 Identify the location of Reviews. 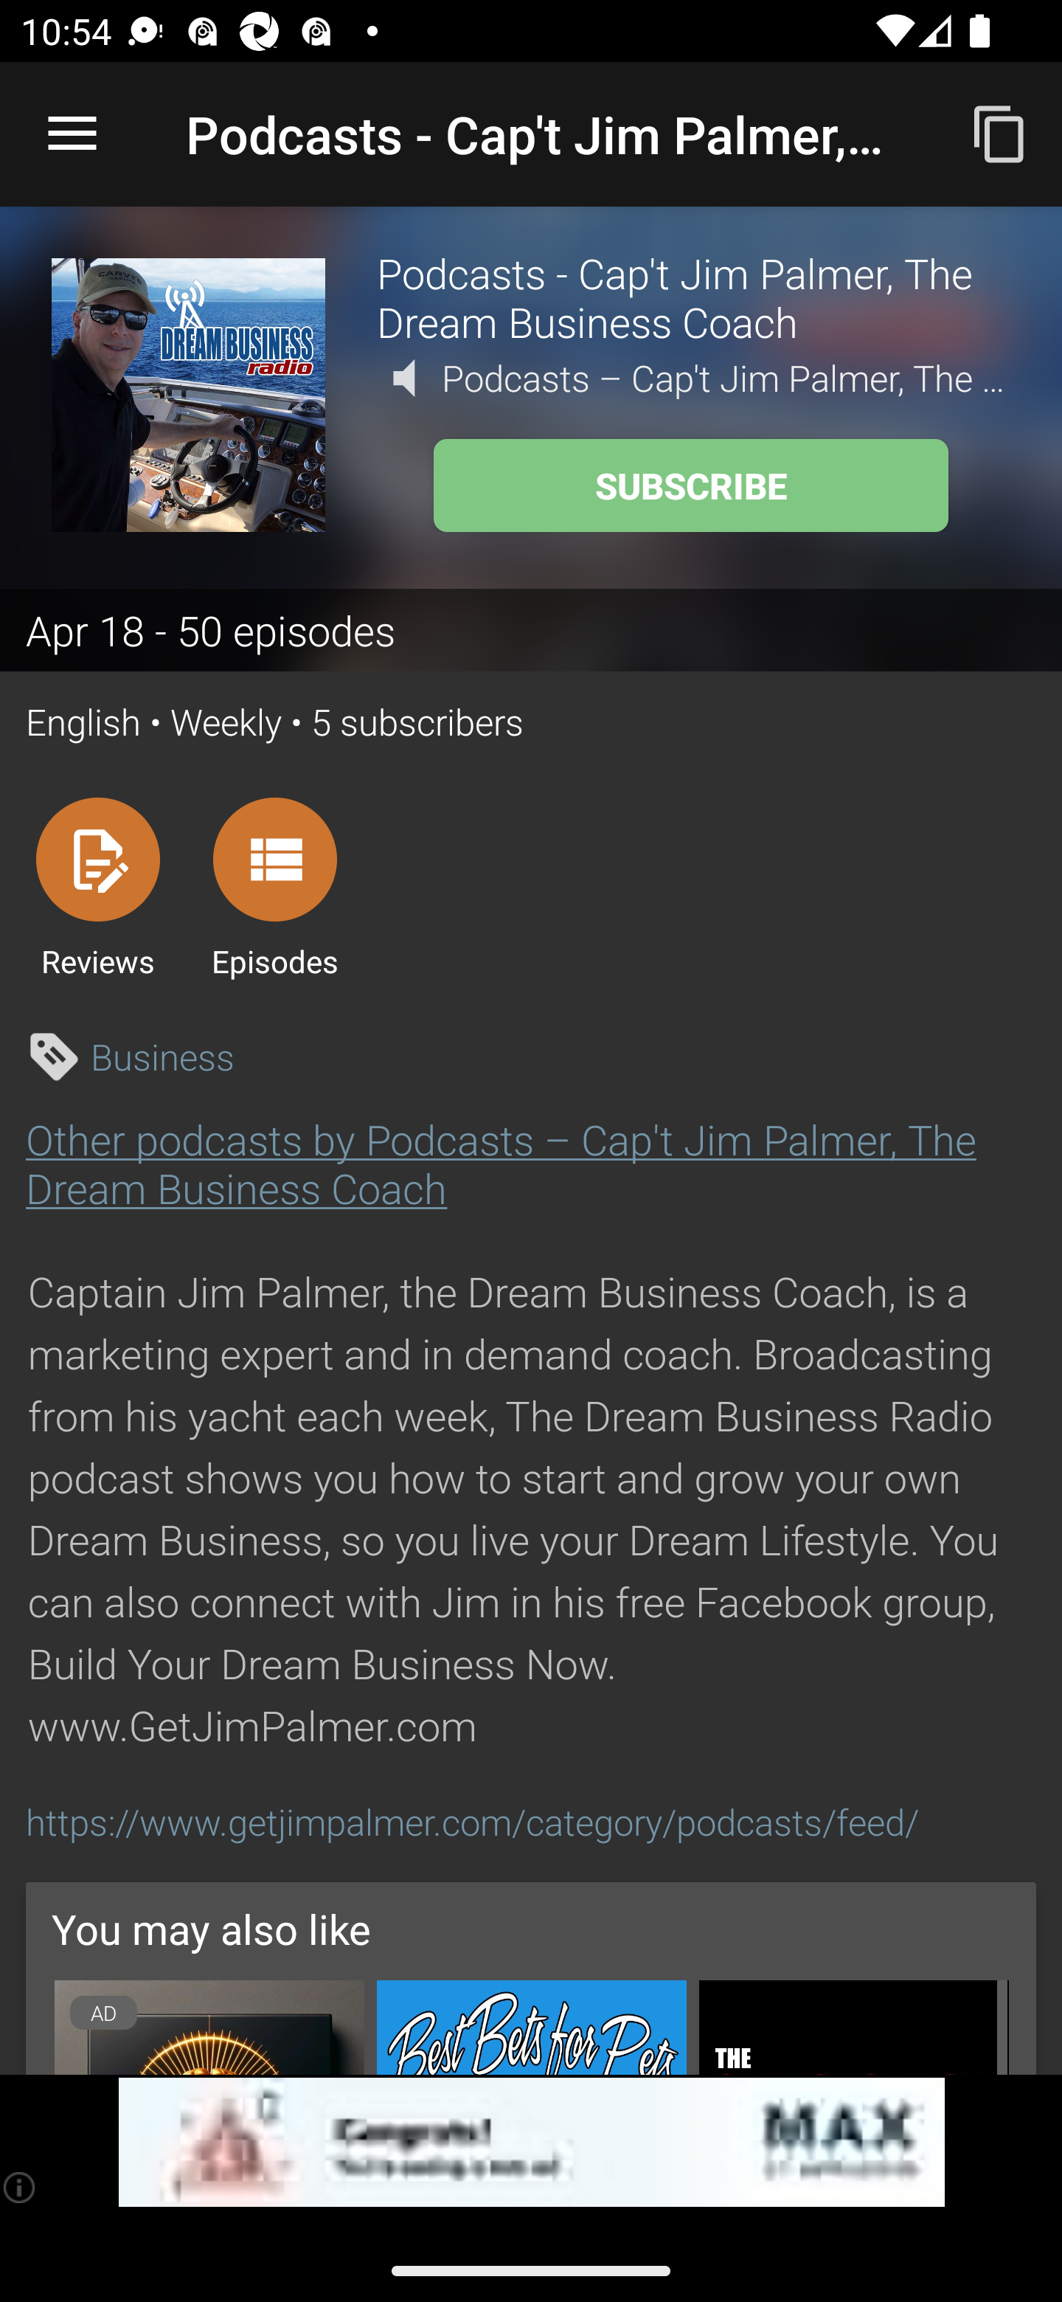
(97, 887).